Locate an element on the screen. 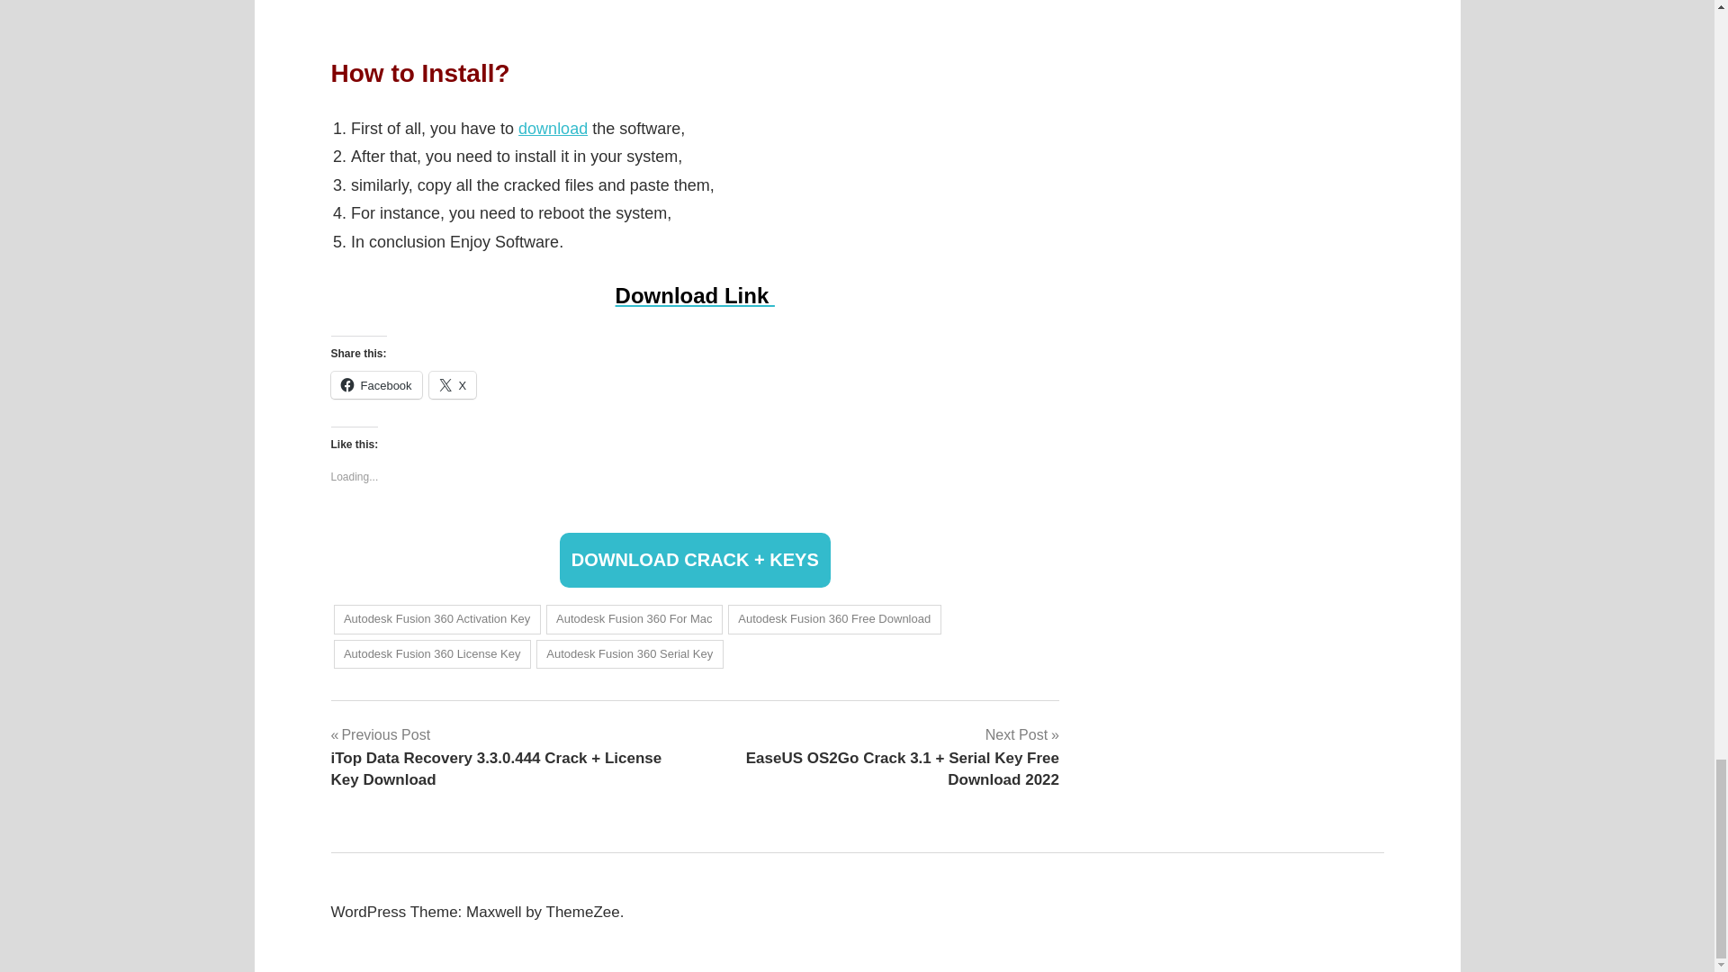 This screenshot has height=972, width=1728. X is located at coordinates (452, 384).